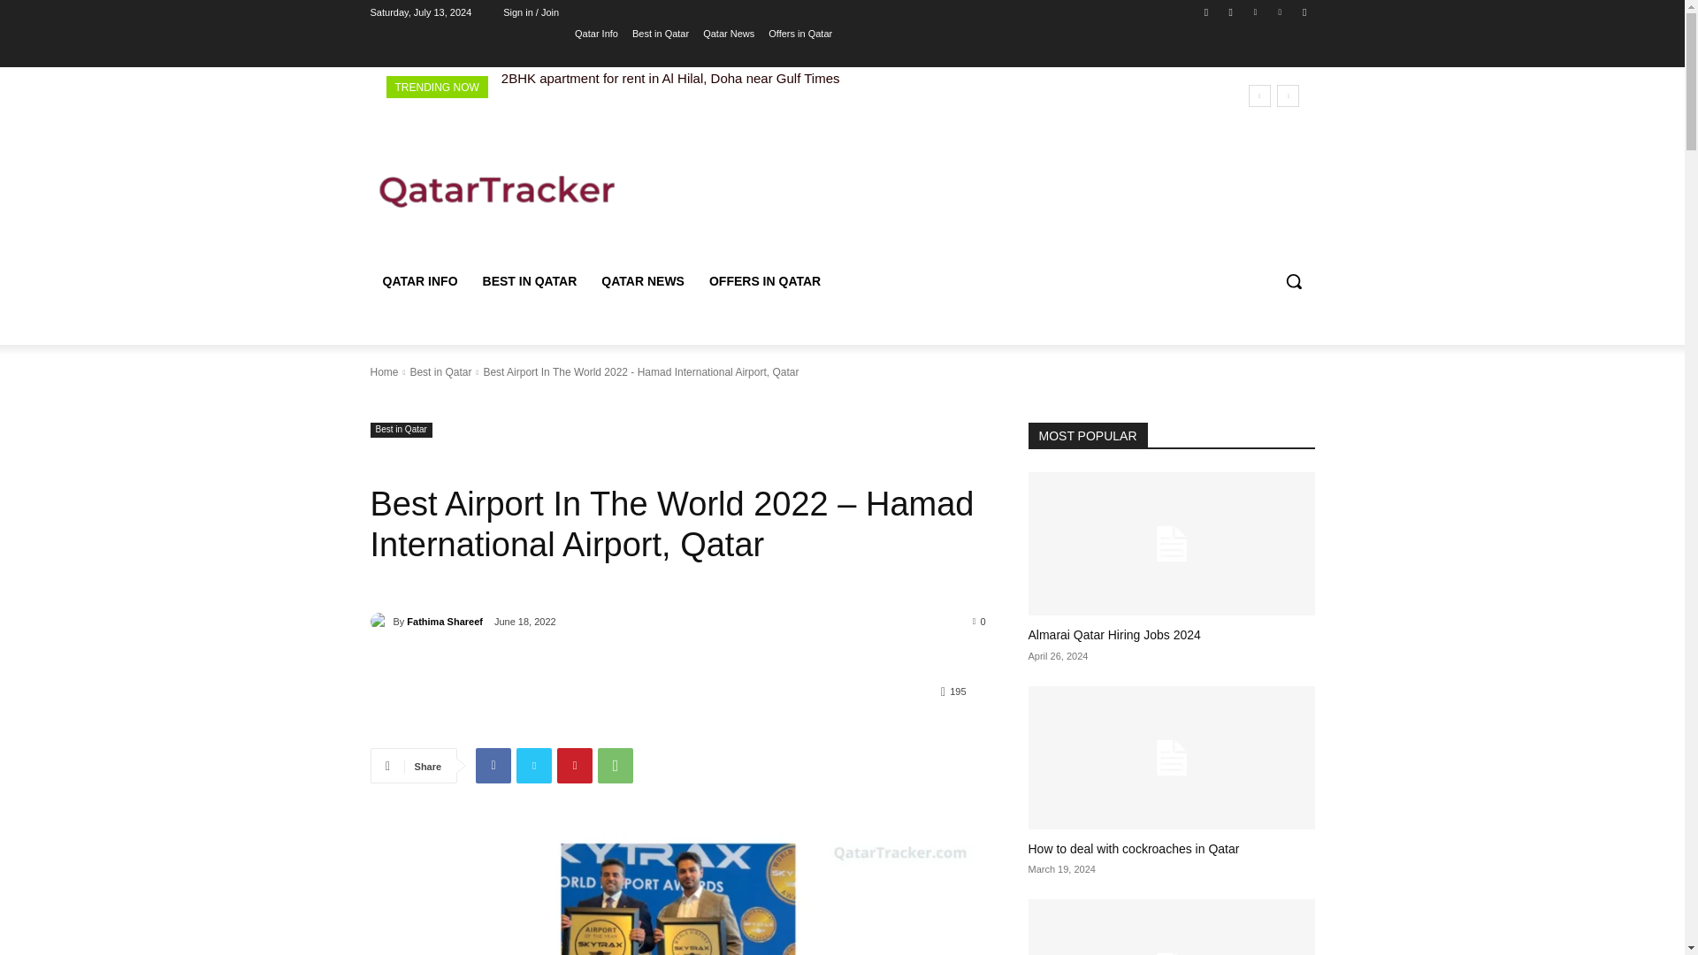 The height and width of the screenshot is (955, 1698). What do you see at coordinates (596, 33) in the screenshot?
I see `Qatar Info` at bounding box center [596, 33].